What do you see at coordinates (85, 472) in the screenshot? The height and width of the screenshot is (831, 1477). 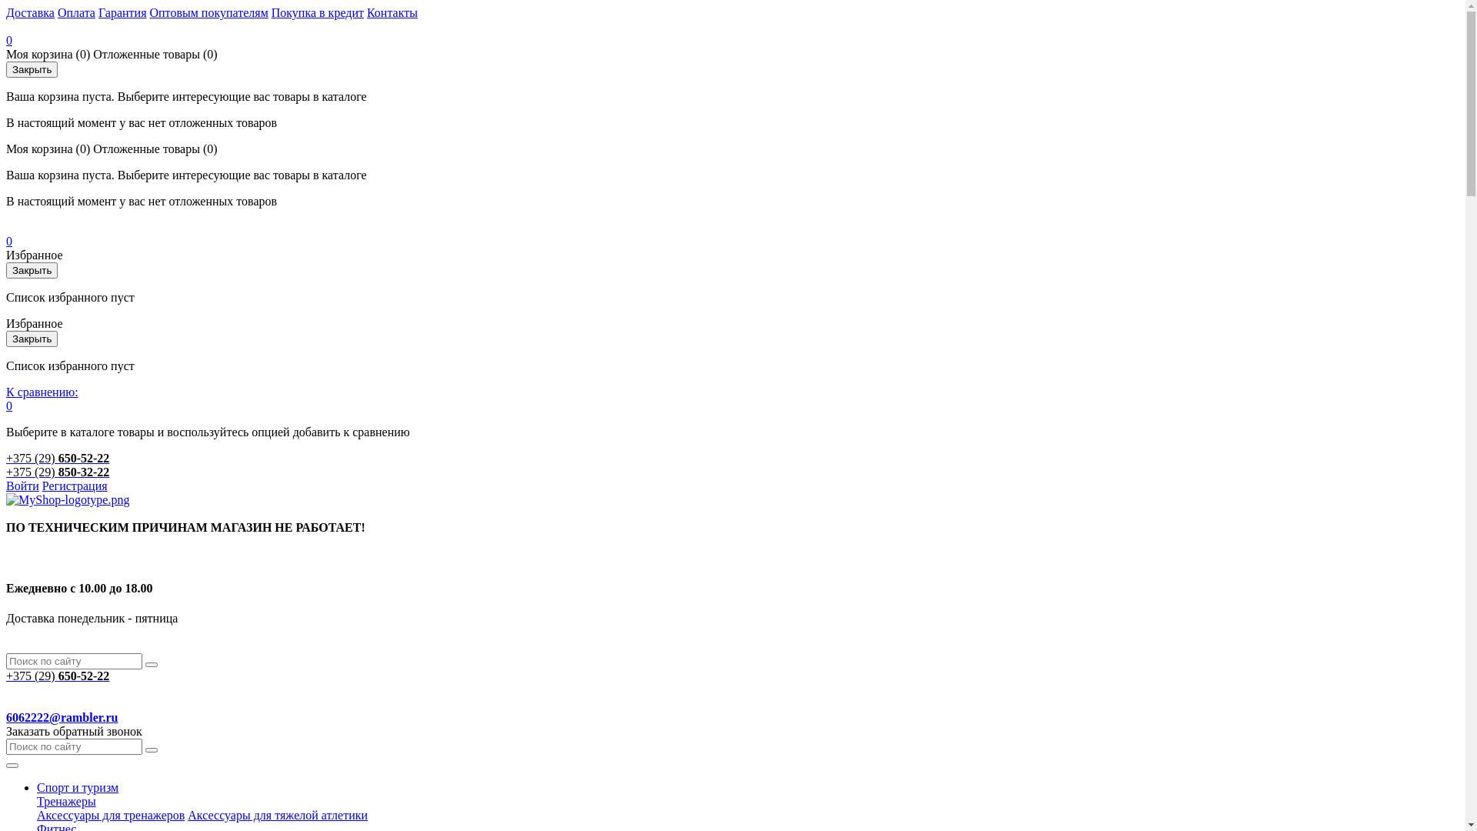 I see `850-32-22` at bounding box center [85, 472].